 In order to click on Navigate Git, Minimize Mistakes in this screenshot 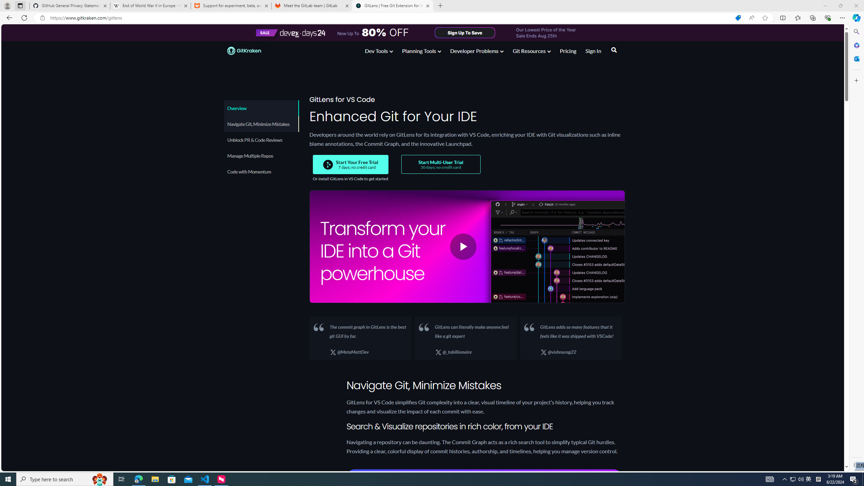, I will do `click(261, 124)`.